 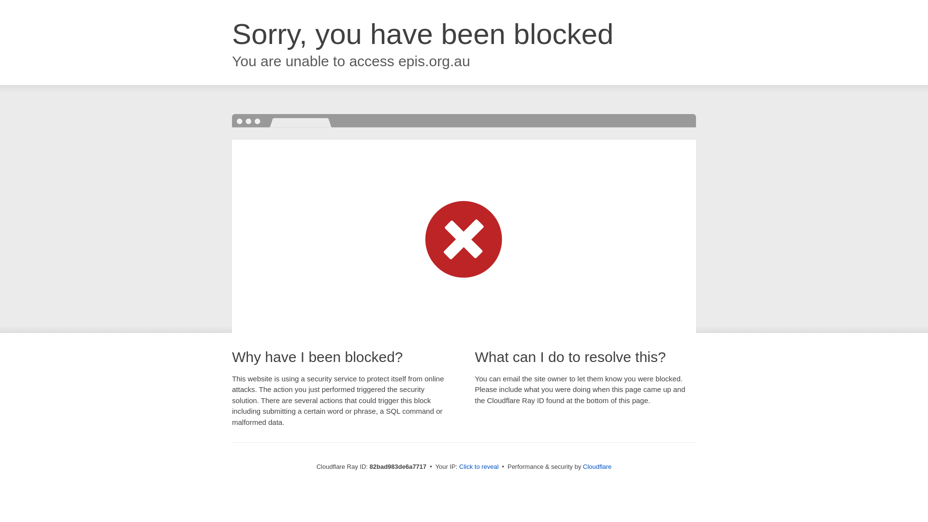 What do you see at coordinates (597, 467) in the screenshot?
I see `Cloudflare` at bounding box center [597, 467].